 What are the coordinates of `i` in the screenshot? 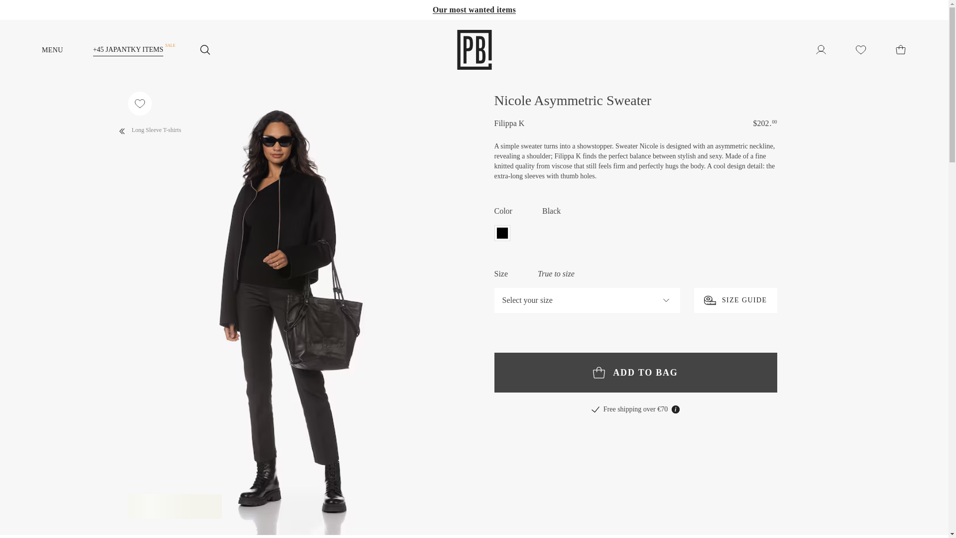 It's located at (676, 409).